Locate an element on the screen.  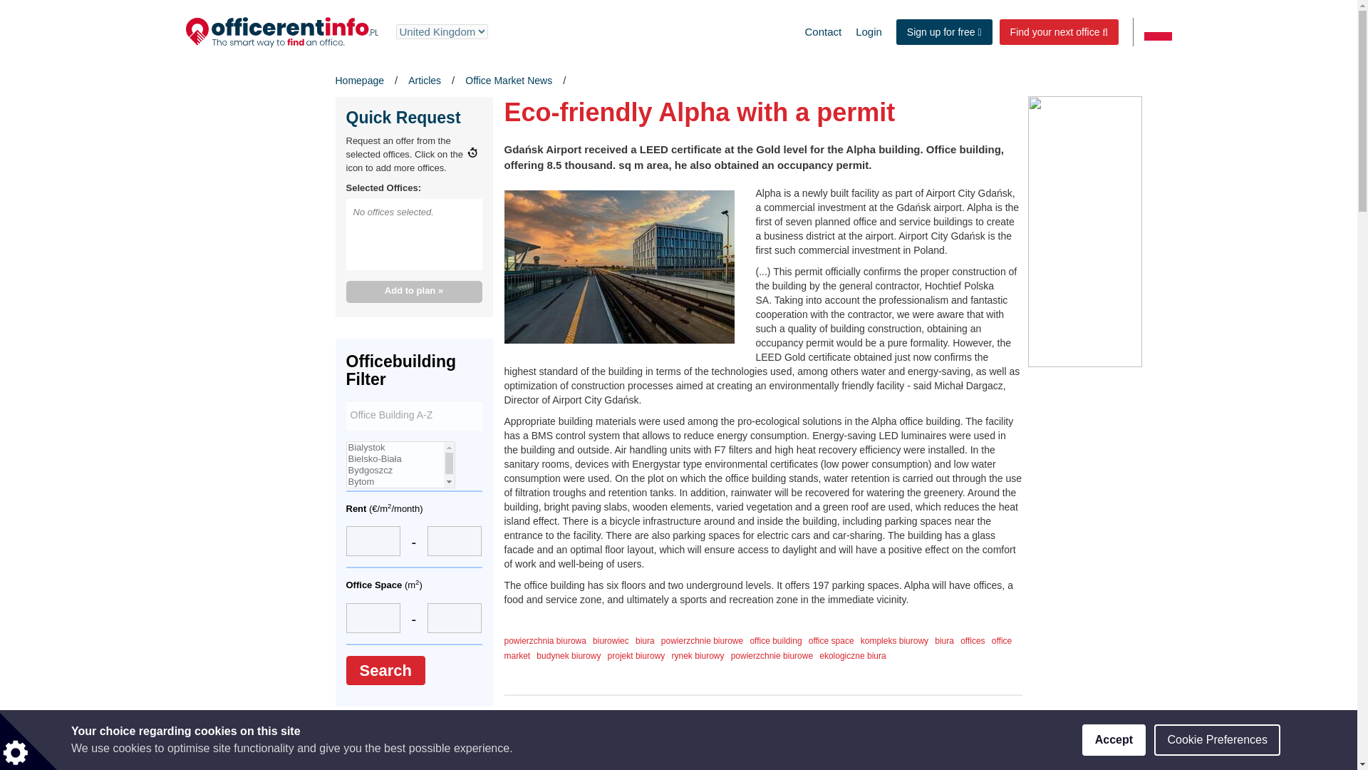
biura is located at coordinates (943, 641).